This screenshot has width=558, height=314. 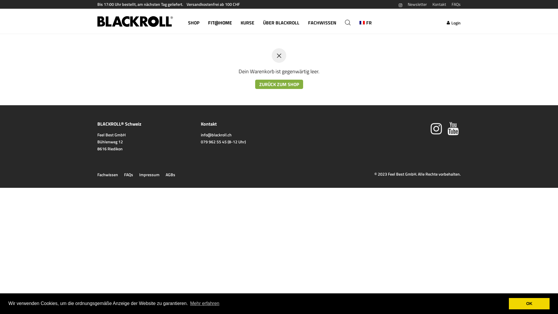 What do you see at coordinates (149, 175) in the screenshot?
I see `Impressum` at bounding box center [149, 175].